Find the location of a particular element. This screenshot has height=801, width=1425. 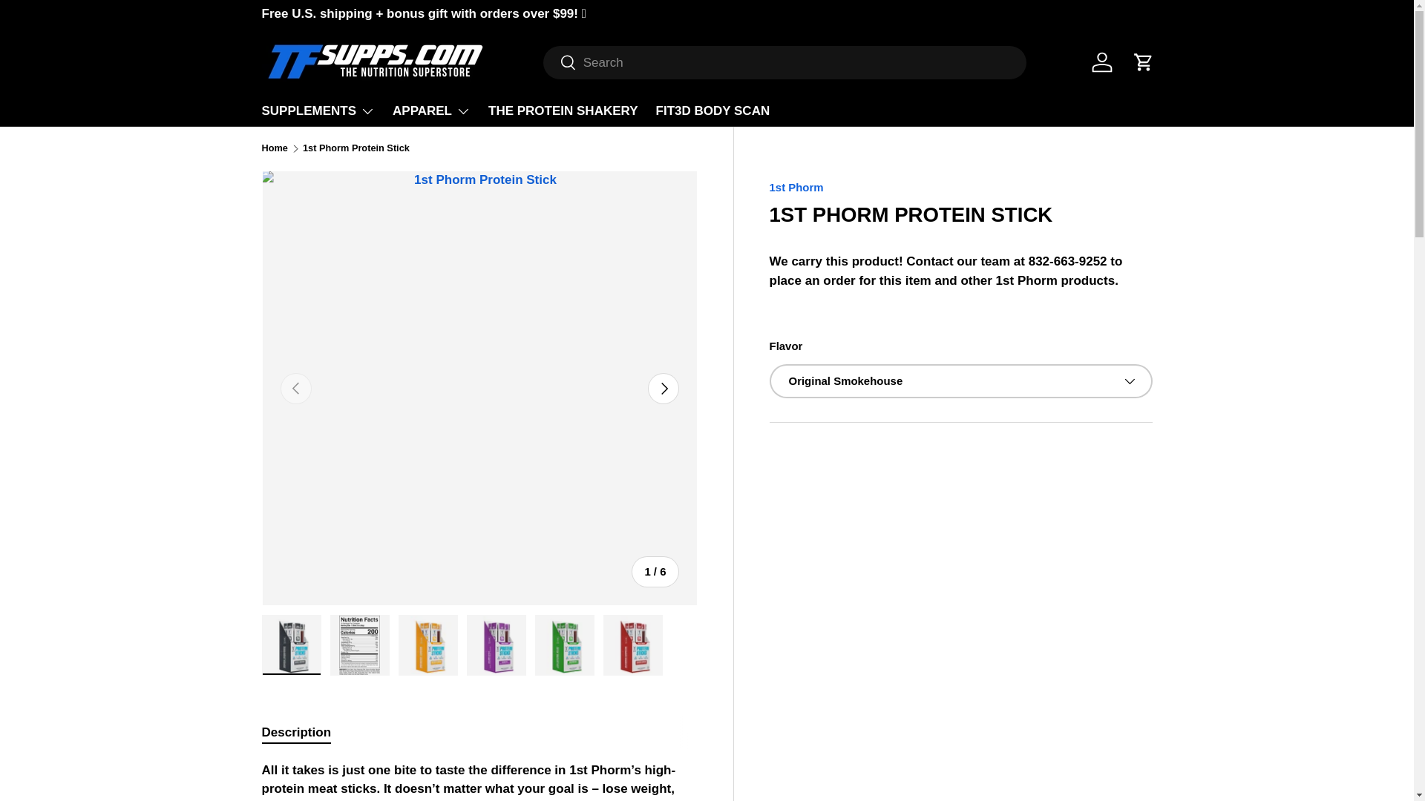

Load image 3 in gallery view is located at coordinates (427, 645).